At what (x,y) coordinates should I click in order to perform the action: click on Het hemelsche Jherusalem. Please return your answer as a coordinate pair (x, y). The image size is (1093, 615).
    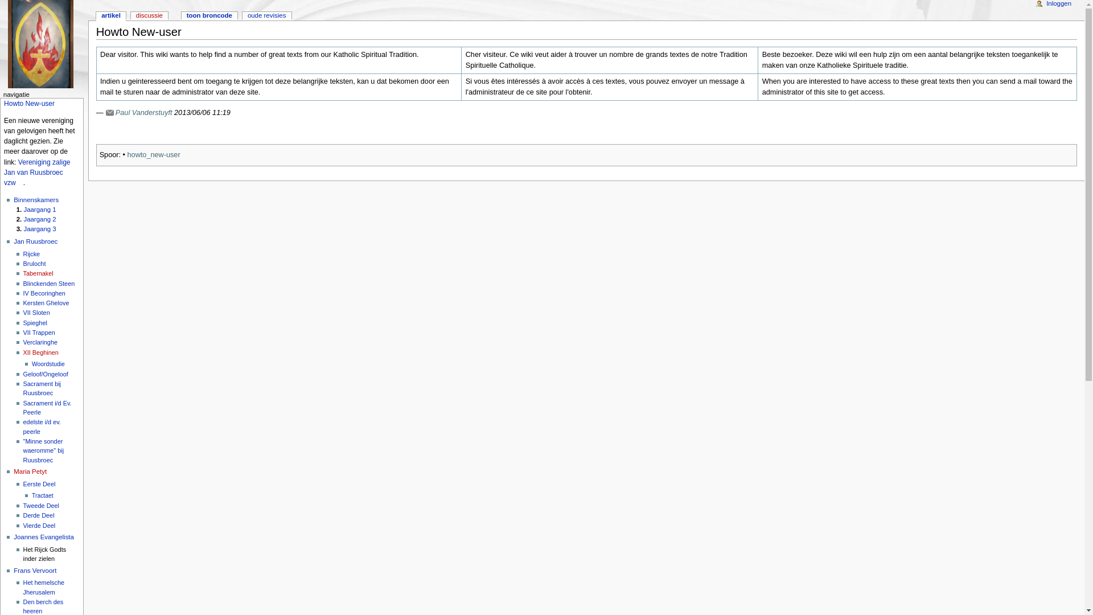
    Looking at the image, I should click on (44, 587).